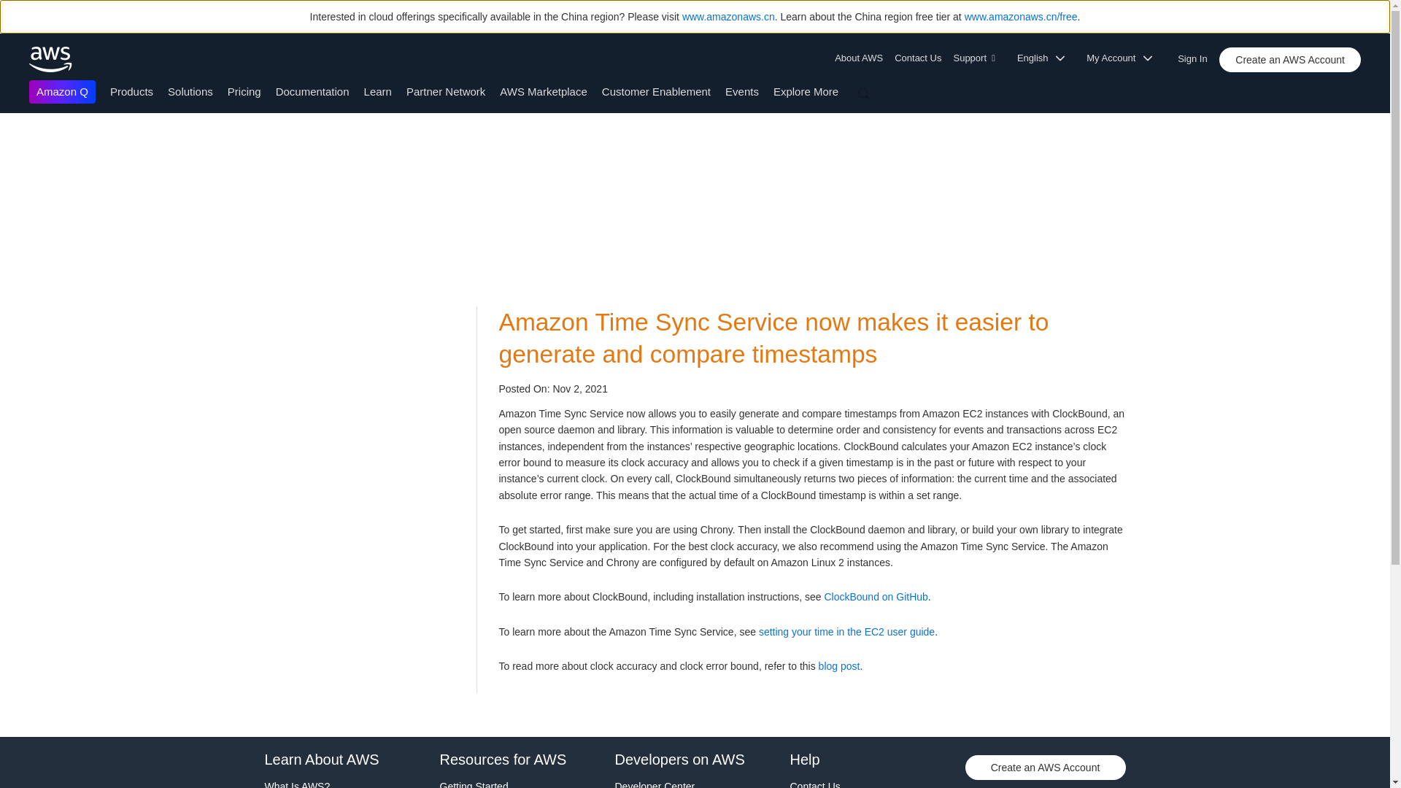 The height and width of the screenshot is (788, 1401). What do you see at coordinates (312, 90) in the screenshot?
I see `Documentation` at bounding box center [312, 90].